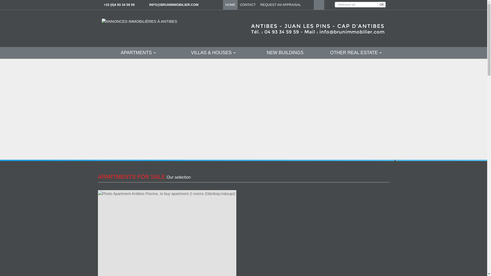 Image resolution: width=491 pixels, height=276 pixels. I want to click on REQUEST AN APPRAISAL, so click(281, 5).